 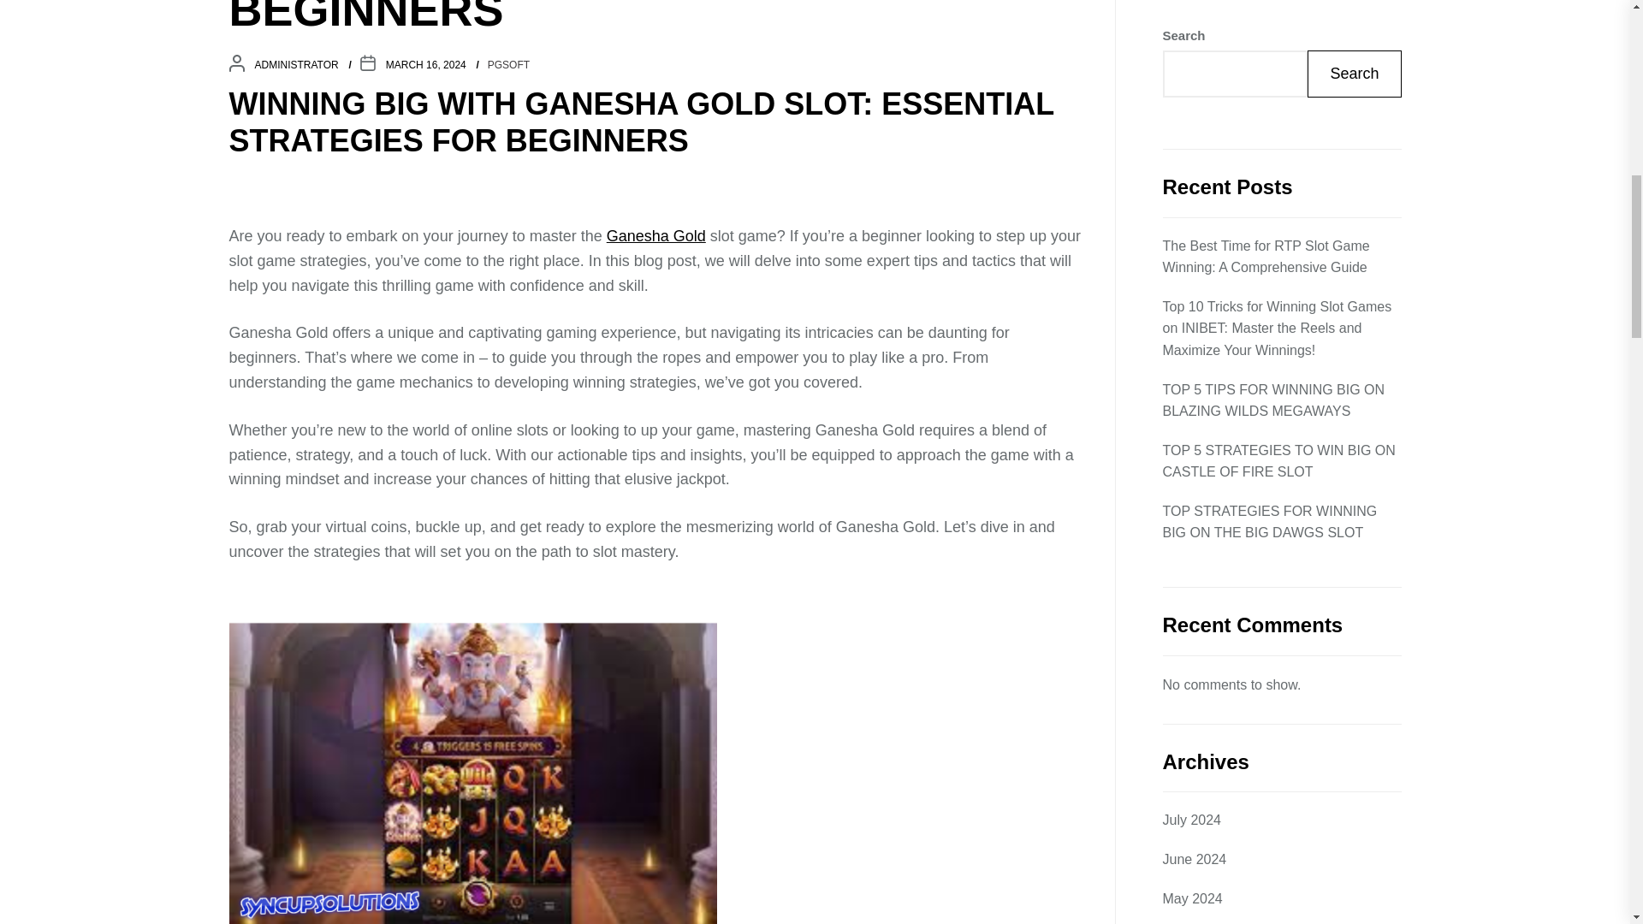 I want to click on ADMINISTRATOR, so click(x=296, y=65).